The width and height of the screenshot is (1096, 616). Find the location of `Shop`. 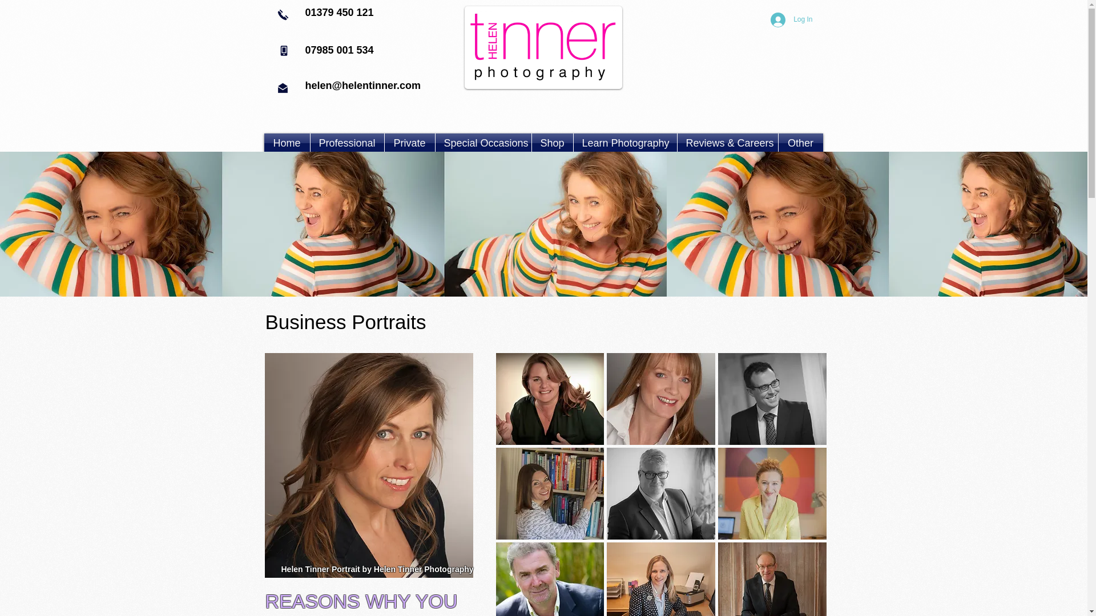

Shop is located at coordinates (553, 143).